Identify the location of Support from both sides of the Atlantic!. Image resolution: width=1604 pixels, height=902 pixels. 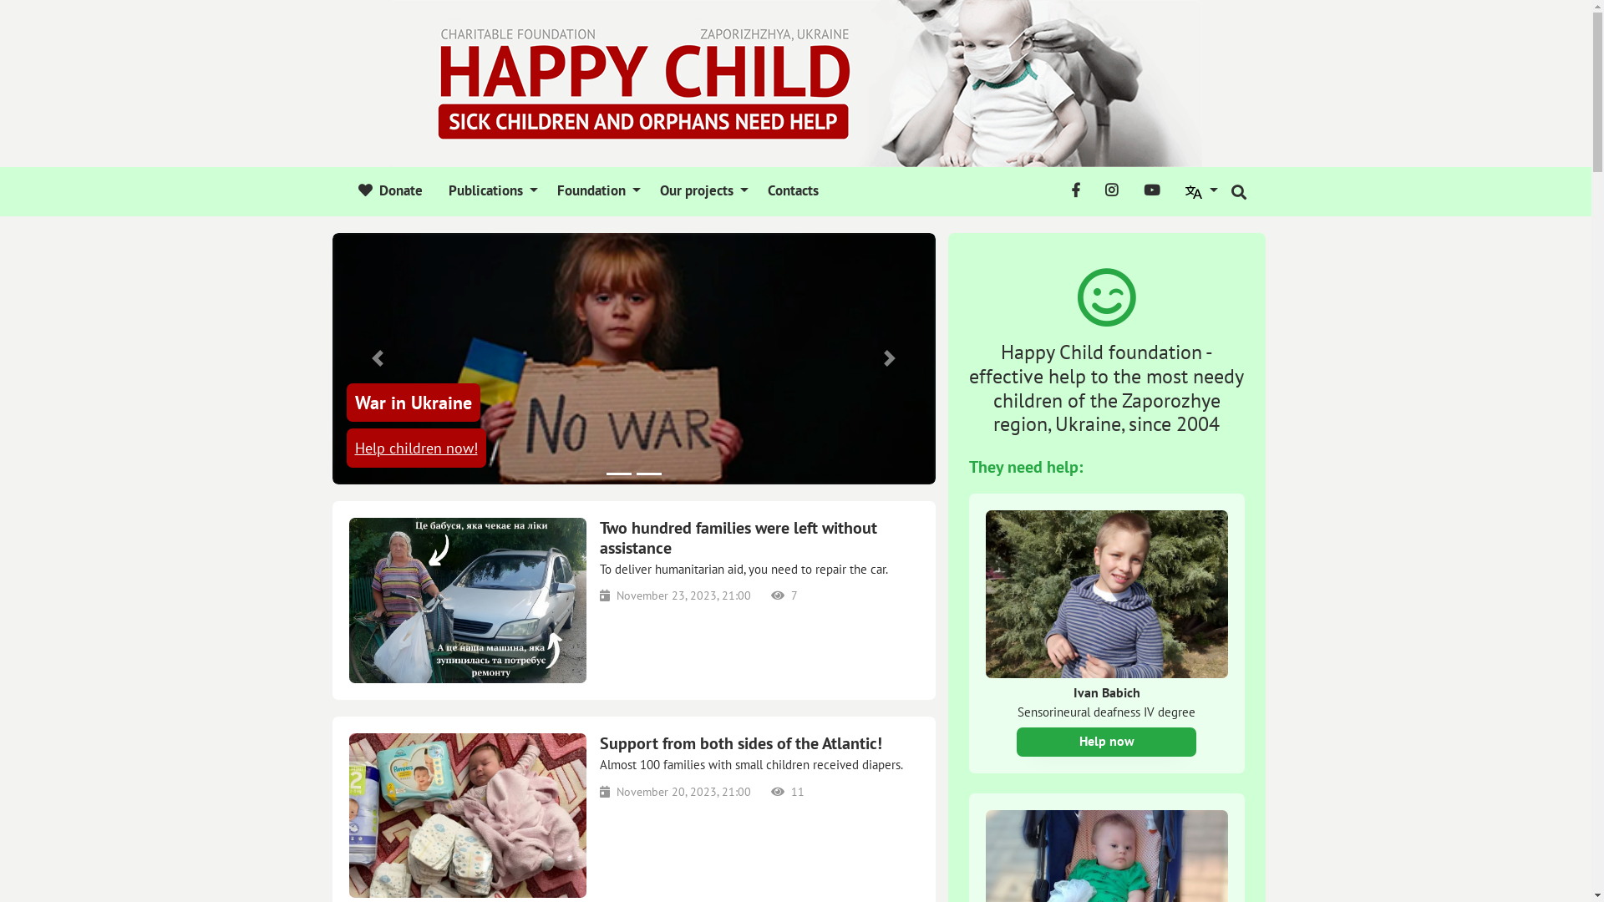
(759, 743).